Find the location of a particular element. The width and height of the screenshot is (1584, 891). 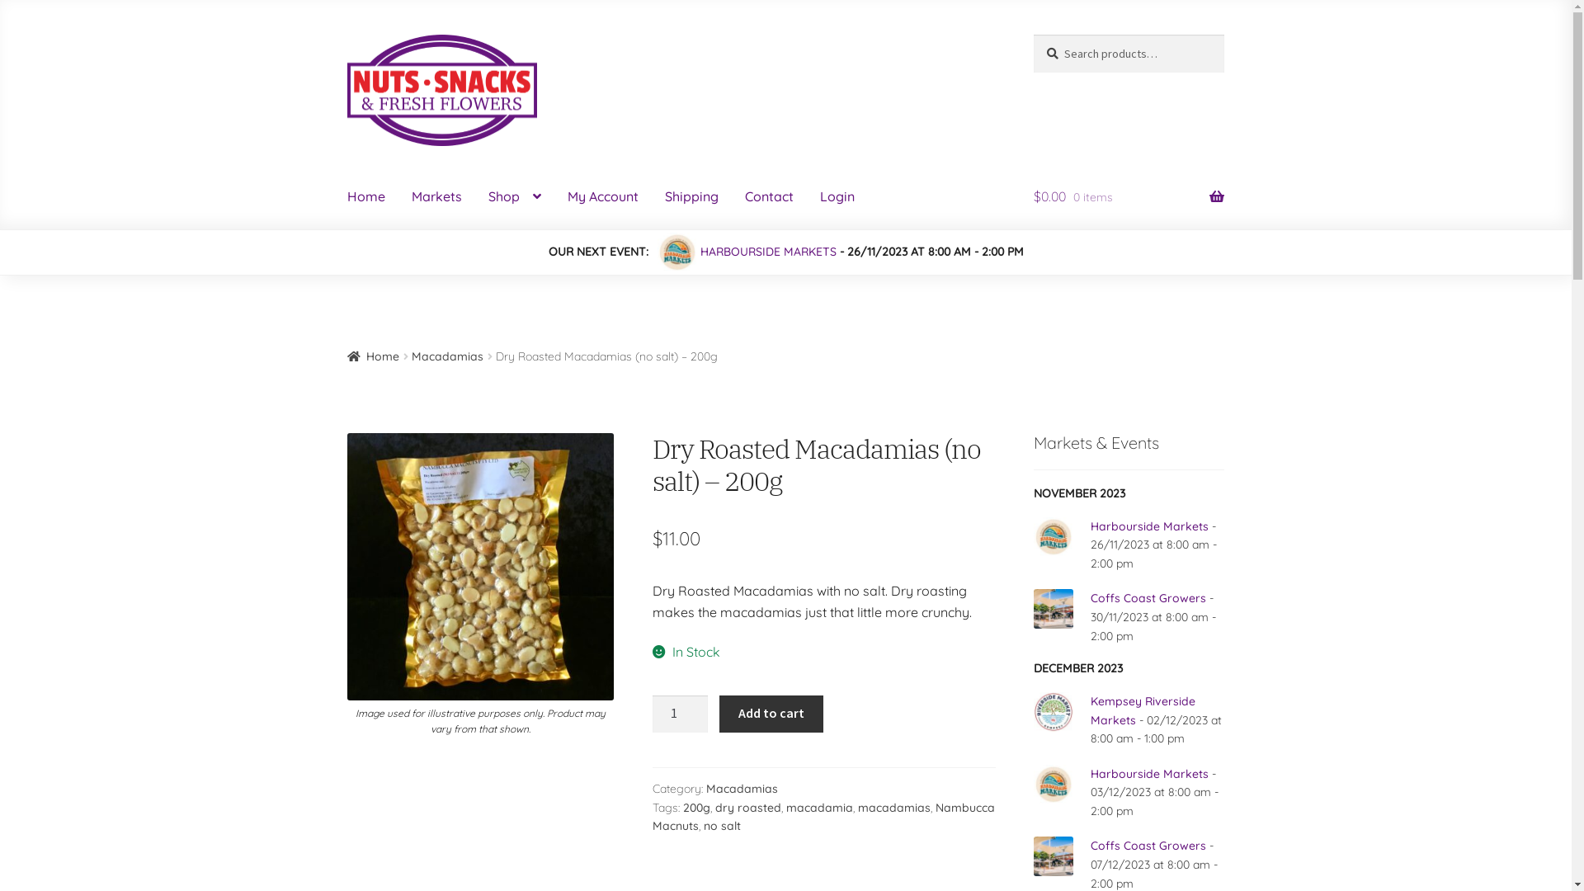

Search is located at coordinates (1033, 35).